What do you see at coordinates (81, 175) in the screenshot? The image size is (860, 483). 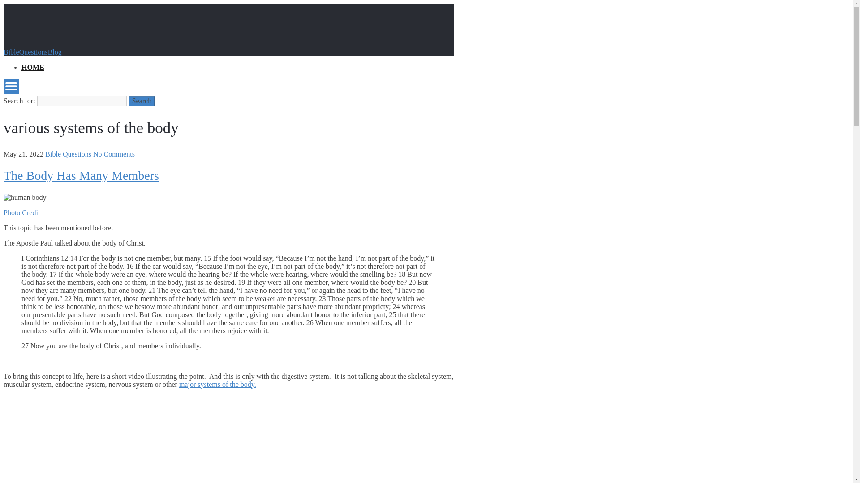 I see `The Body Has Many Members` at bounding box center [81, 175].